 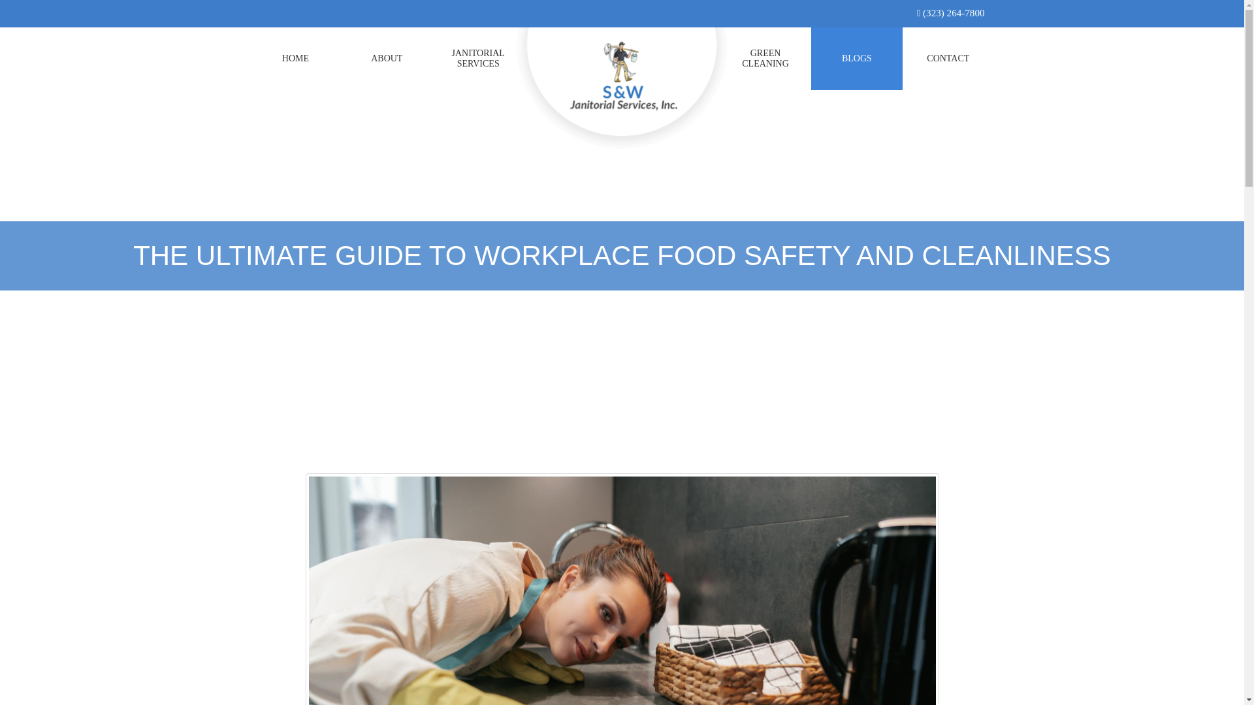 I want to click on Home, so click(x=478, y=59).